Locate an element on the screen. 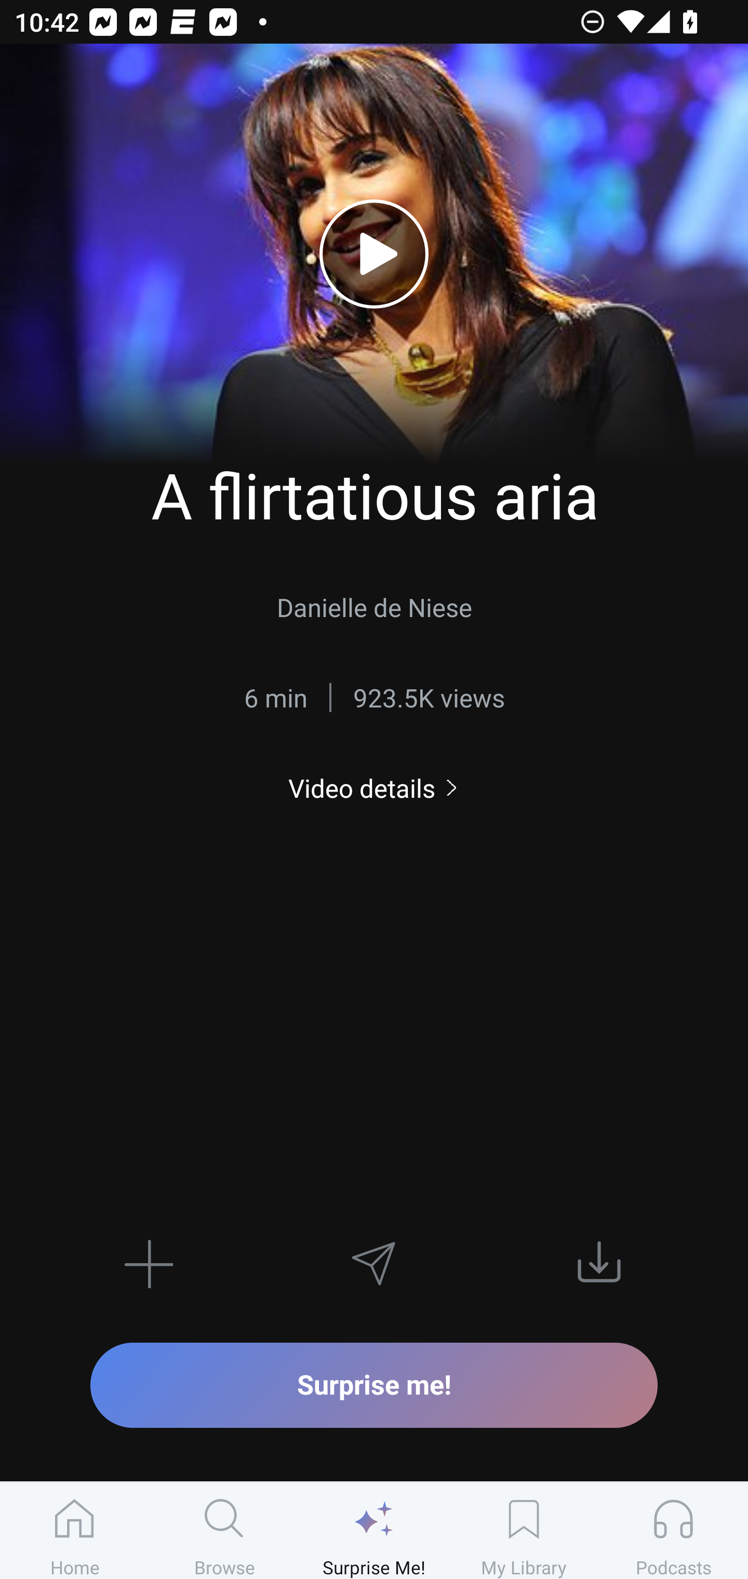  Browse is located at coordinates (224, 1531).